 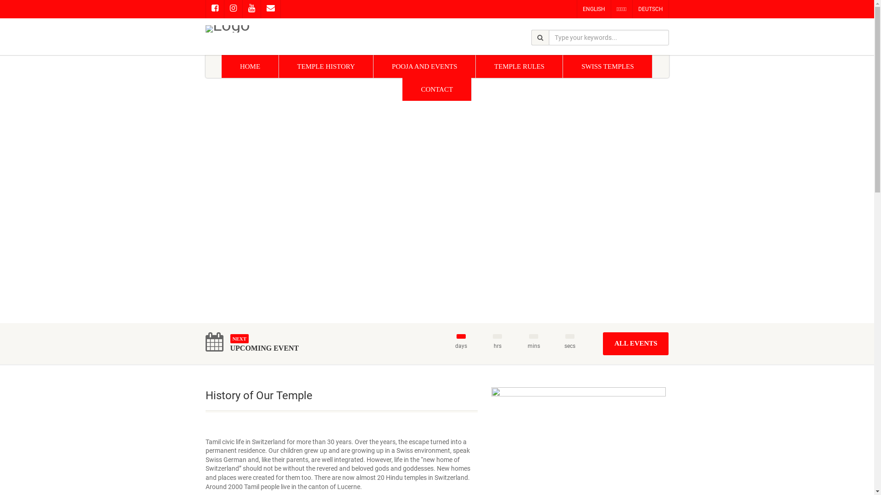 I want to click on TEMPLE RULES, so click(x=519, y=66).